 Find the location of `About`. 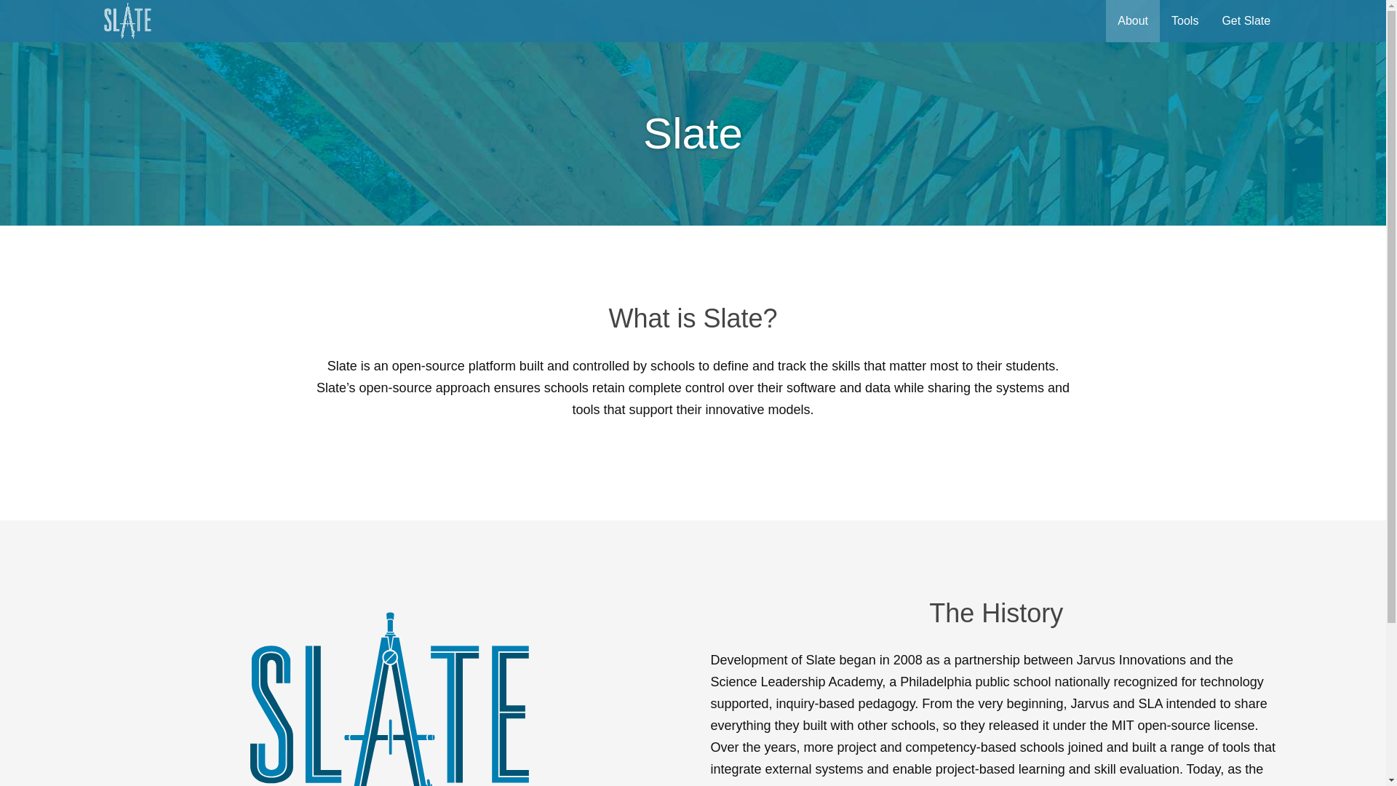

About is located at coordinates (1132, 21).